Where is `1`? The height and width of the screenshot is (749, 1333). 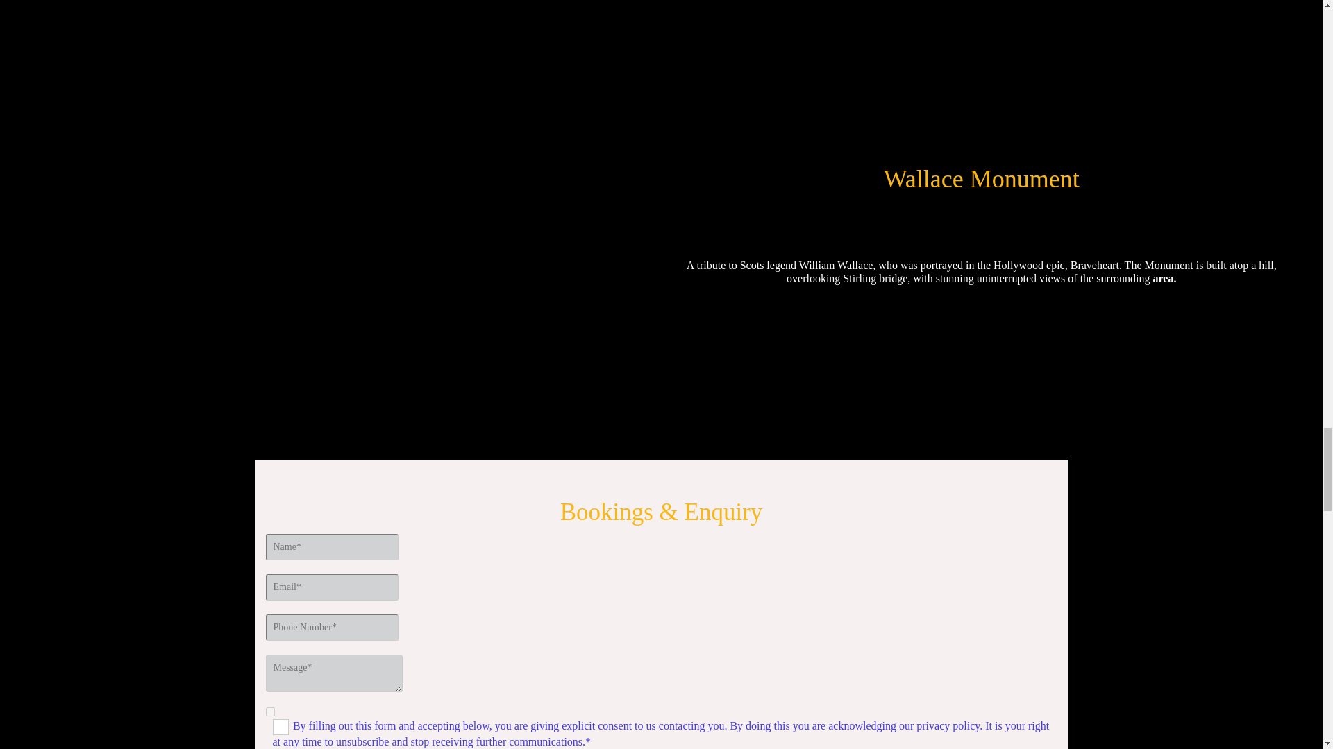 1 is located at coordinates (269, 712).